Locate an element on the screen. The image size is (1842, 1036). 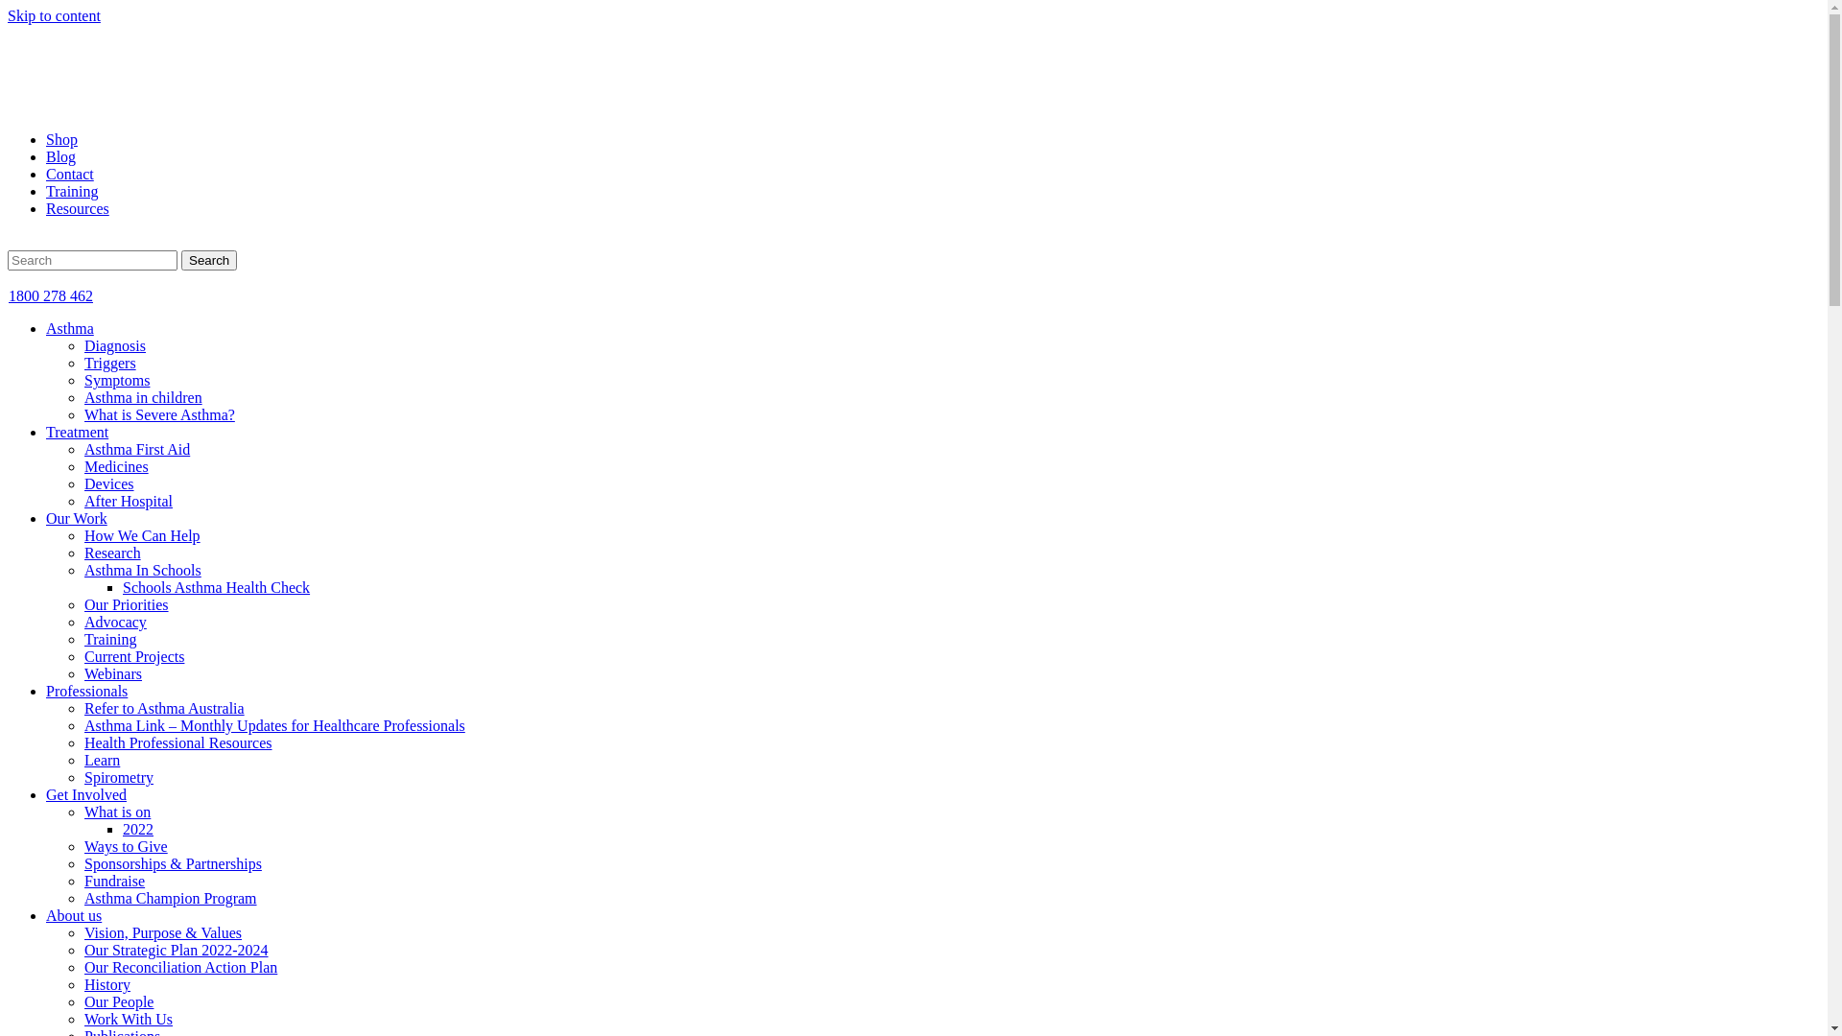
Contact is located at coordinates (70, 175).